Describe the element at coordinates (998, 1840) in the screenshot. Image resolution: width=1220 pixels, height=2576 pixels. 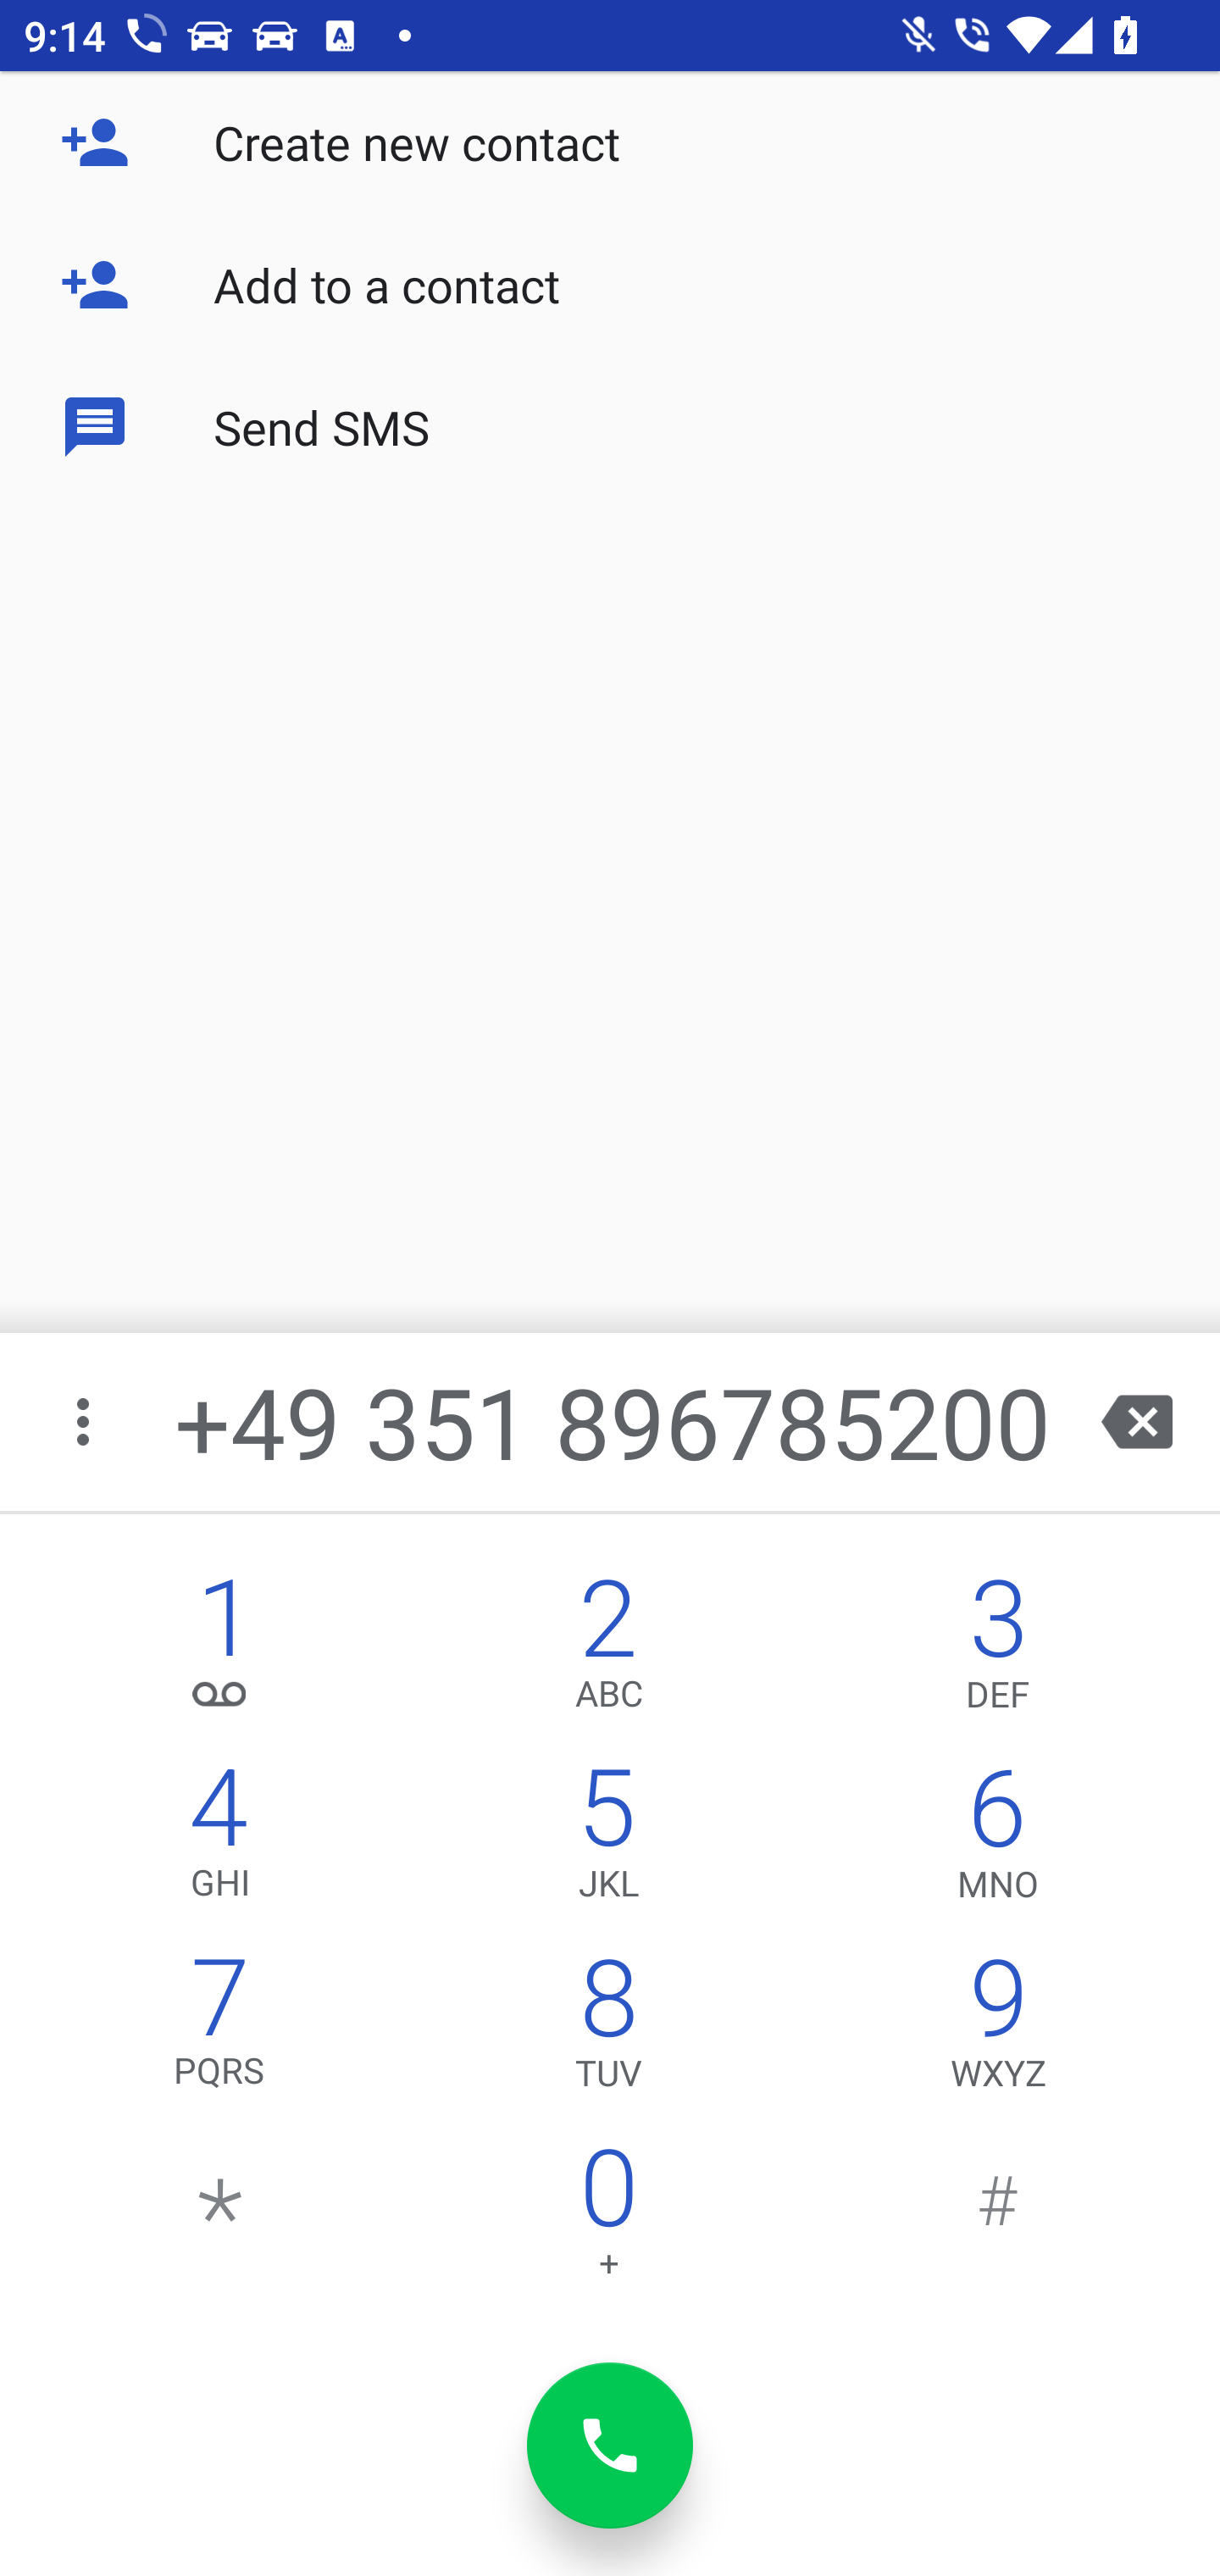
I see `6,MNO 6 MNO` at that location.